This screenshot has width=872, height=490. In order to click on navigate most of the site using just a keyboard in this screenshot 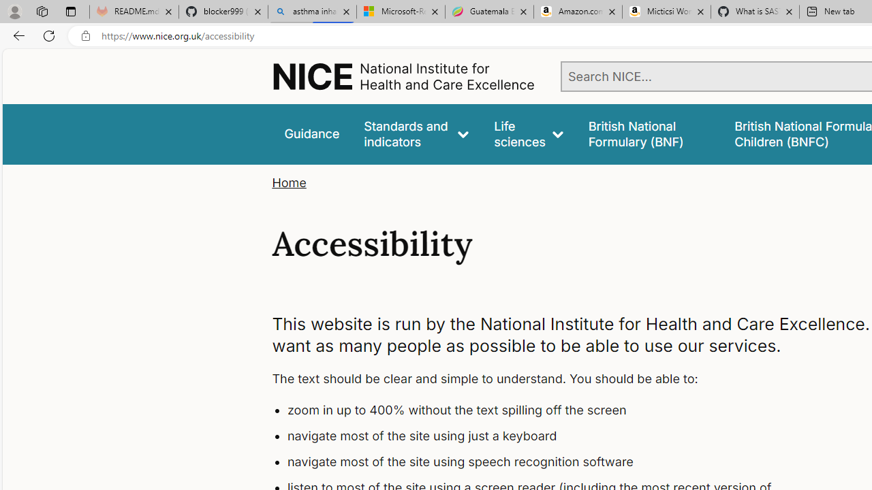, I will do `click(542, 436)`.